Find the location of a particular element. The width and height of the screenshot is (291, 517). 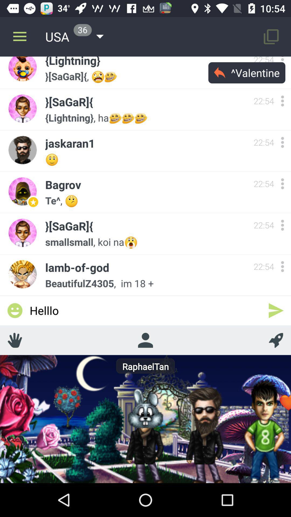

airraplan is located at coordinates (276, 340).